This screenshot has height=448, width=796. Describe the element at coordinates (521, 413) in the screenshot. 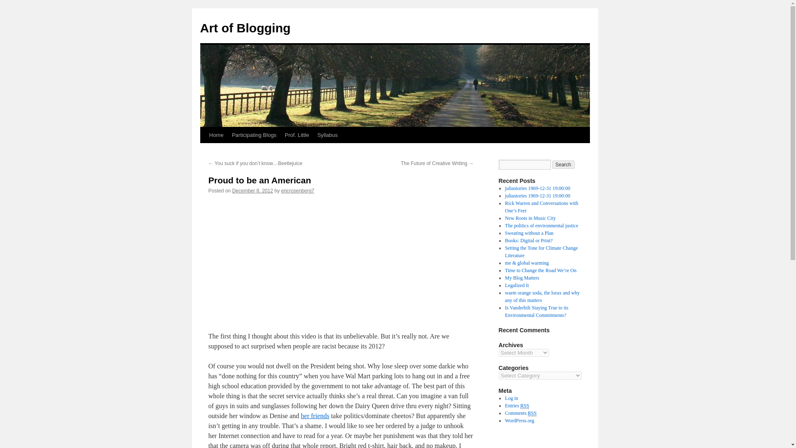

I see `Comments RSS` at that location.